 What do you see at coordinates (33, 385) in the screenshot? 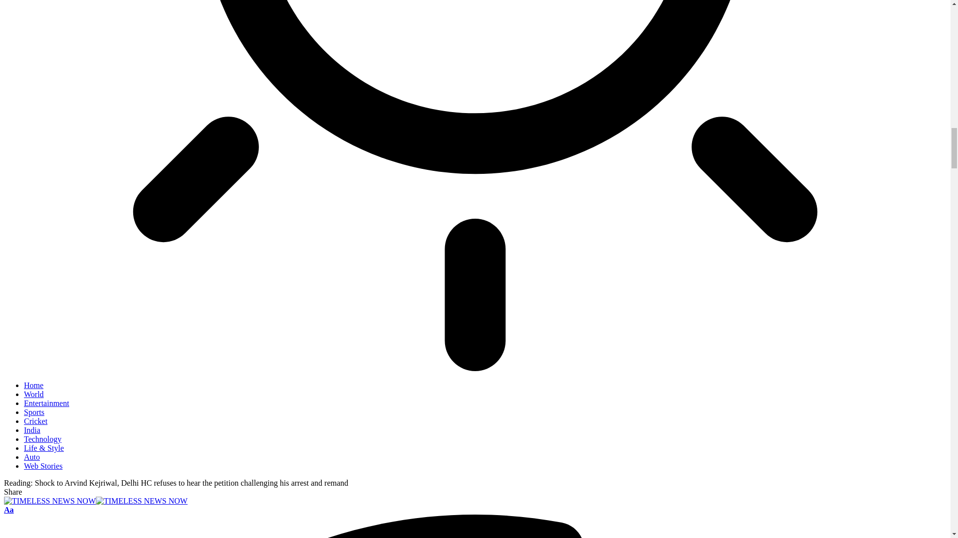
I see `Home` at bounding box center [33, 385].